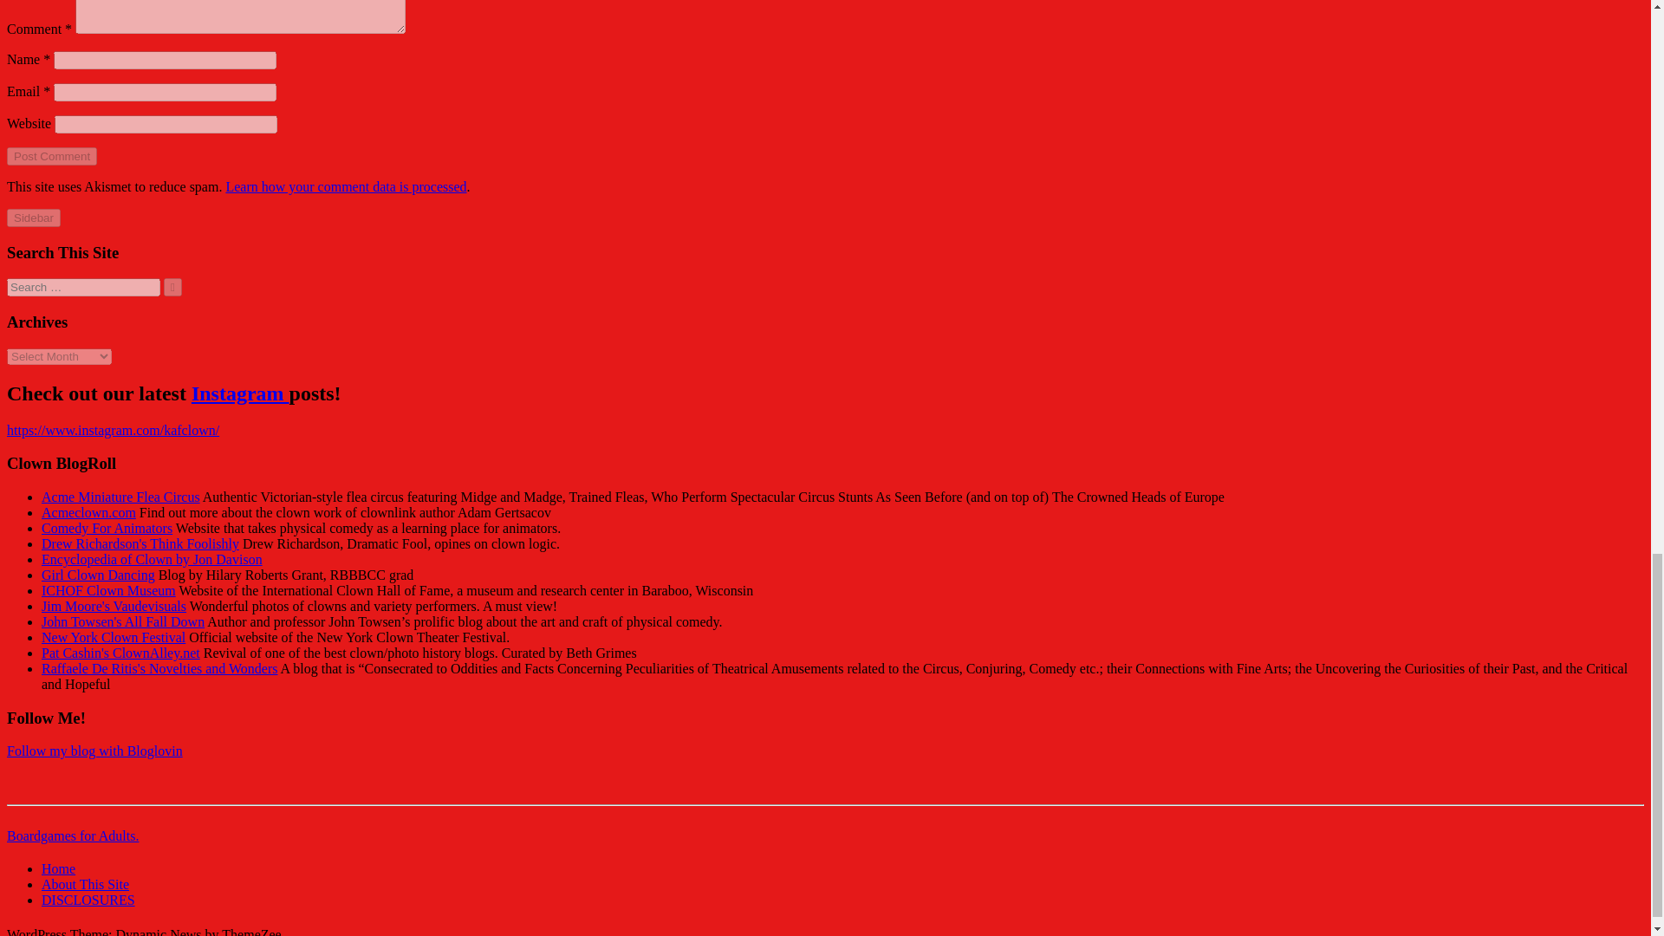 This screenshot has height=936, width=1664. I want to click on Pat Cashin's ClownAlley.net, so click(120, 653).